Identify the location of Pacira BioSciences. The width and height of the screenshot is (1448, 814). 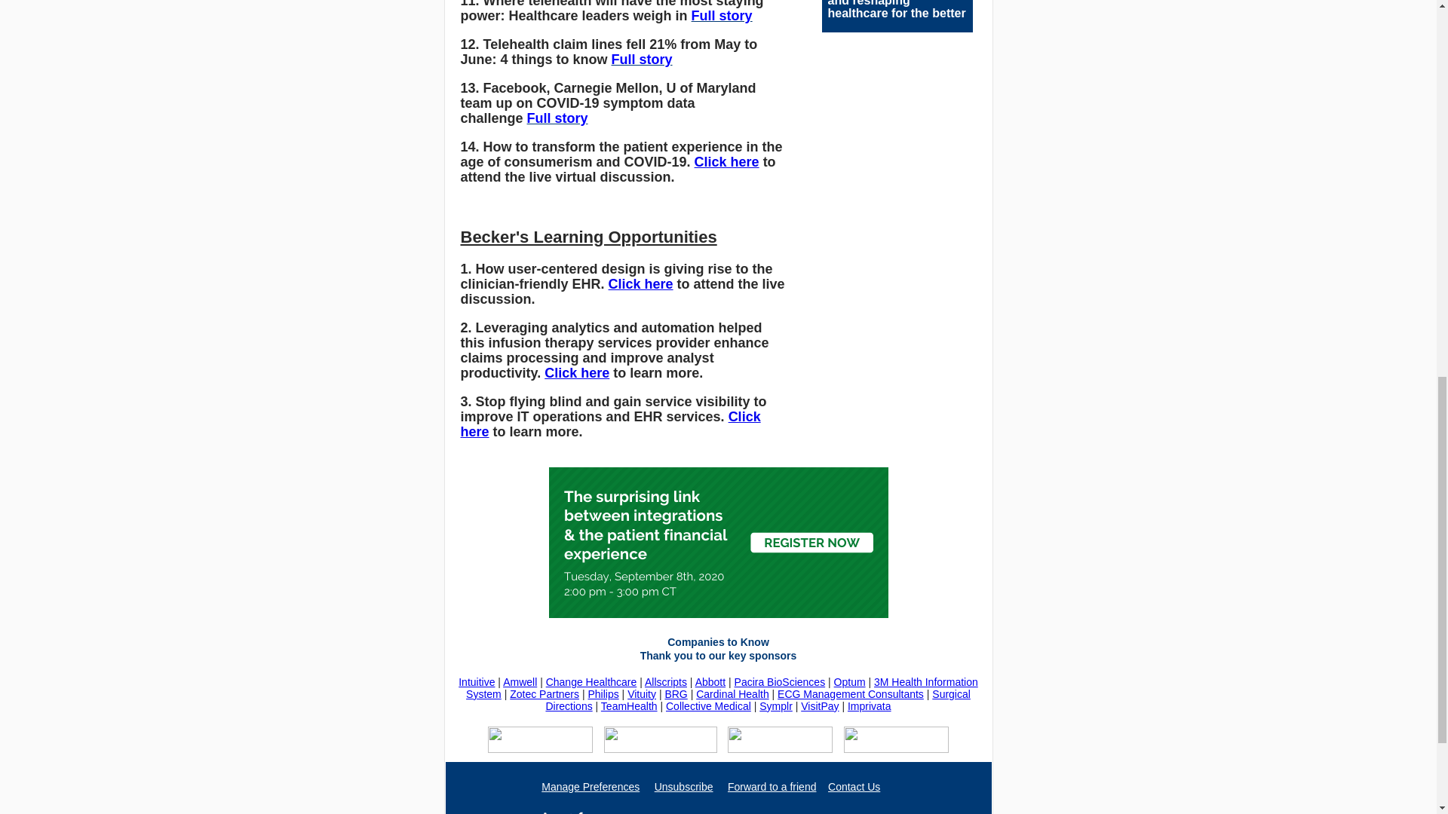
(780, 681).